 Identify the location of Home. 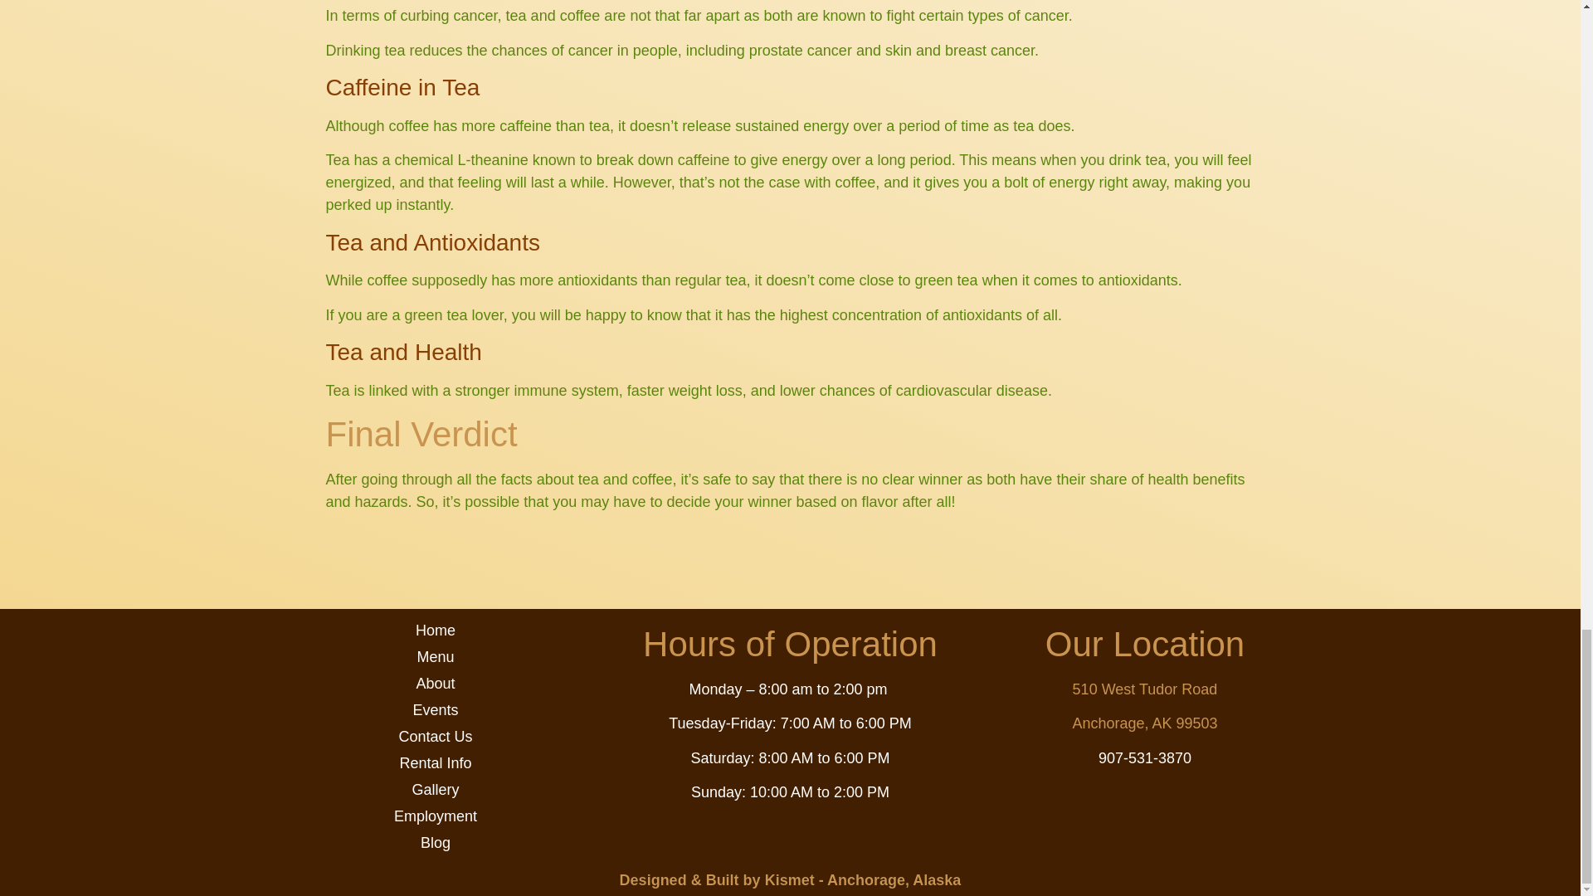
(435, 631).